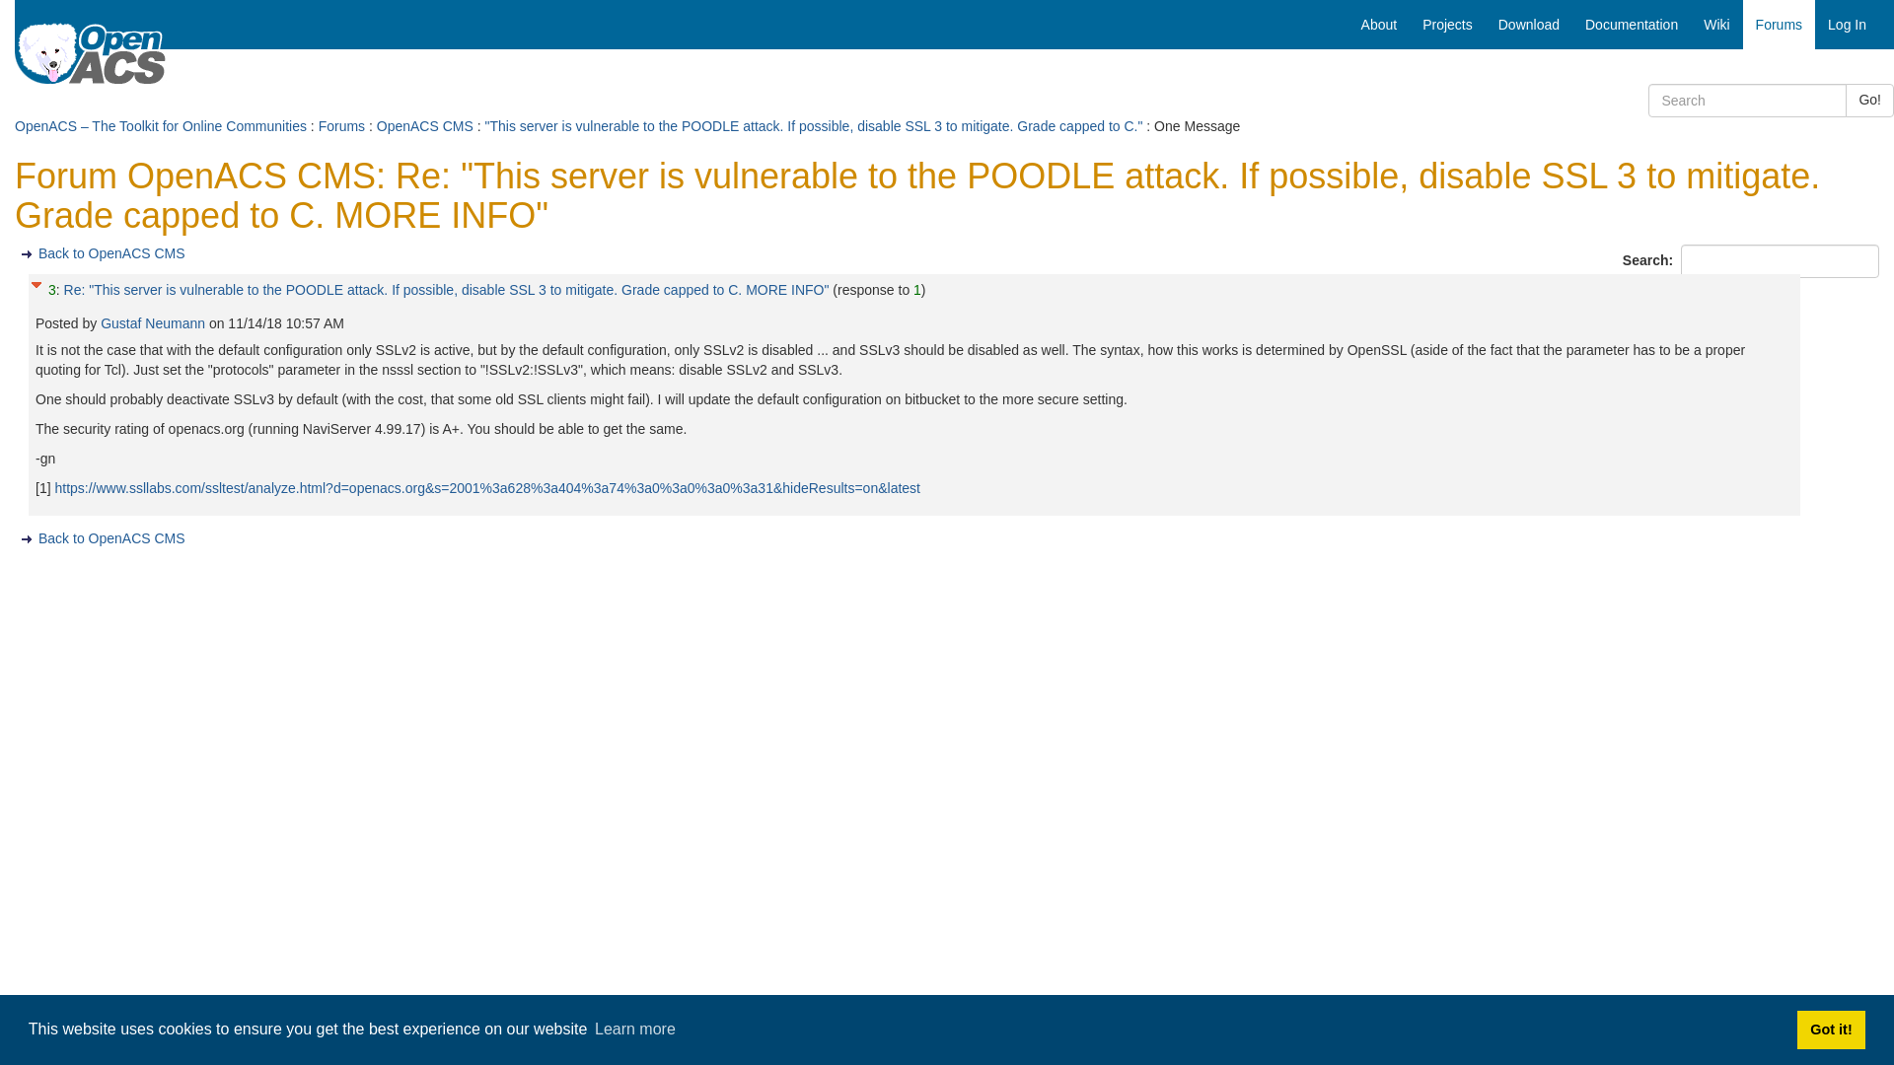  What do you see at coordinates (1716, 24) in the screenshot?
I see `Wiki` at bounding box center [1716, 24].